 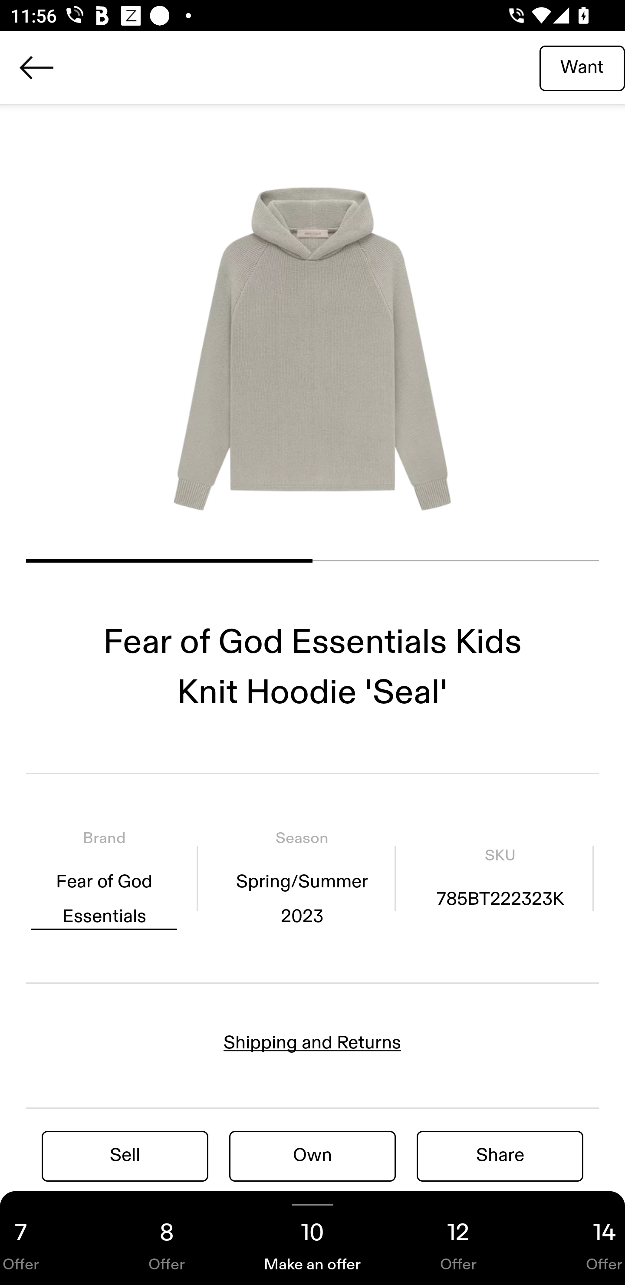 What do you see at coordinates (500, 1156) in the screenshot?
I see `Share` at bounding box center [500, 1156].